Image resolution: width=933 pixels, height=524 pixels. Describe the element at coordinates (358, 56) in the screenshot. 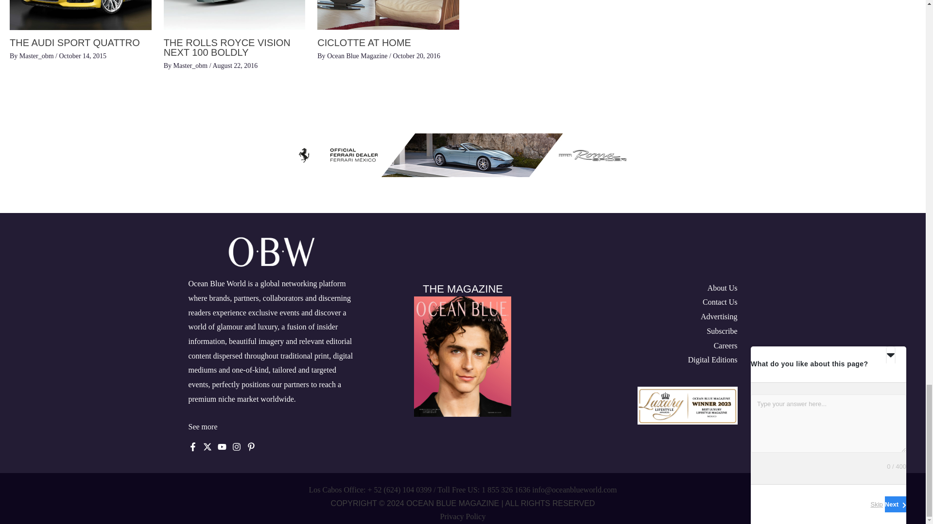

I see `View all posts by Ocean Blue Magazine` at that location.